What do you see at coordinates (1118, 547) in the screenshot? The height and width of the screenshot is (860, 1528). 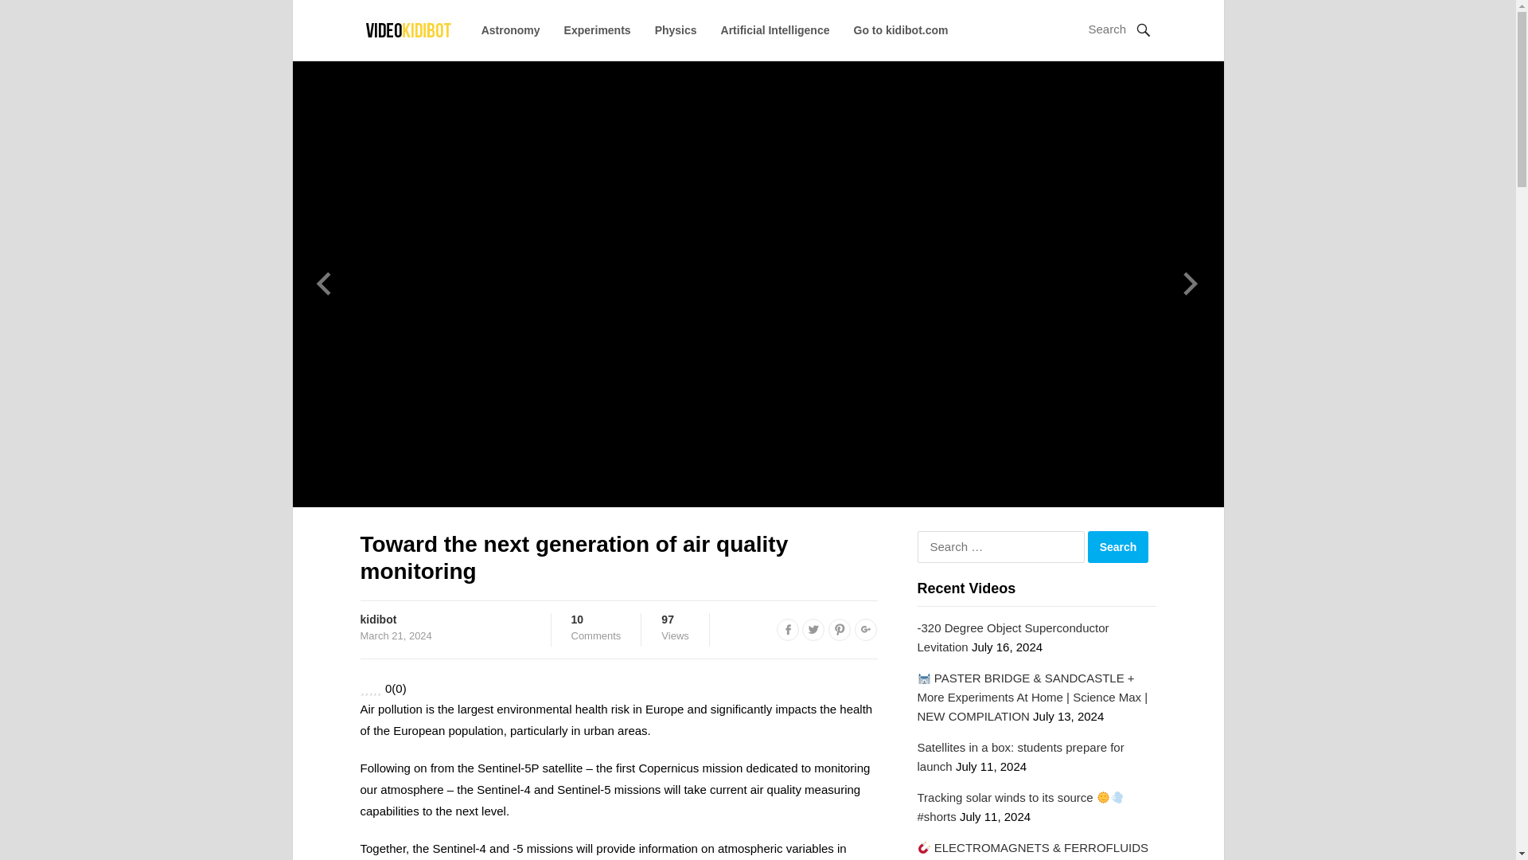 I see `Search` at bounding box center [1118, 547].